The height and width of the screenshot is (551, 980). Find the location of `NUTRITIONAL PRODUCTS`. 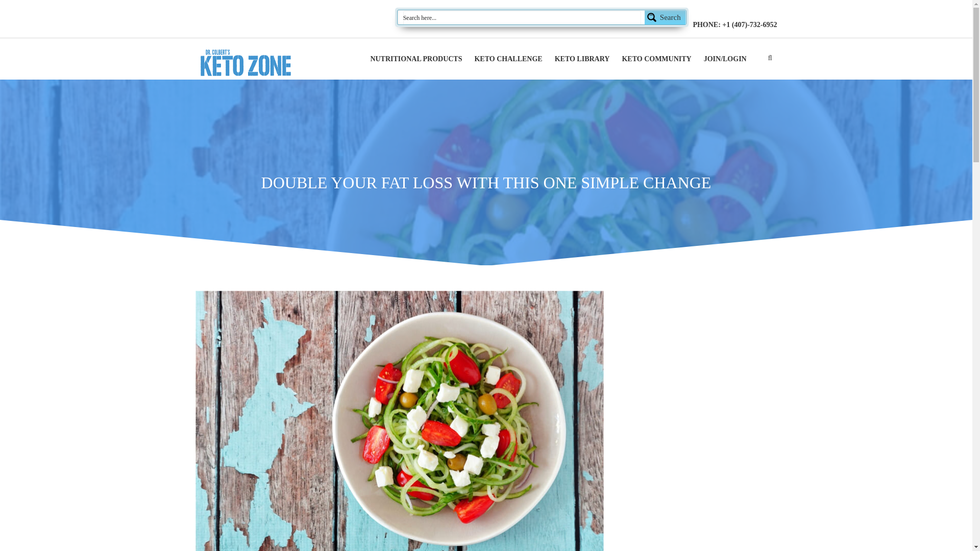

NUTRITIONAL PRODUCTS is located at coordinates (415, 59).